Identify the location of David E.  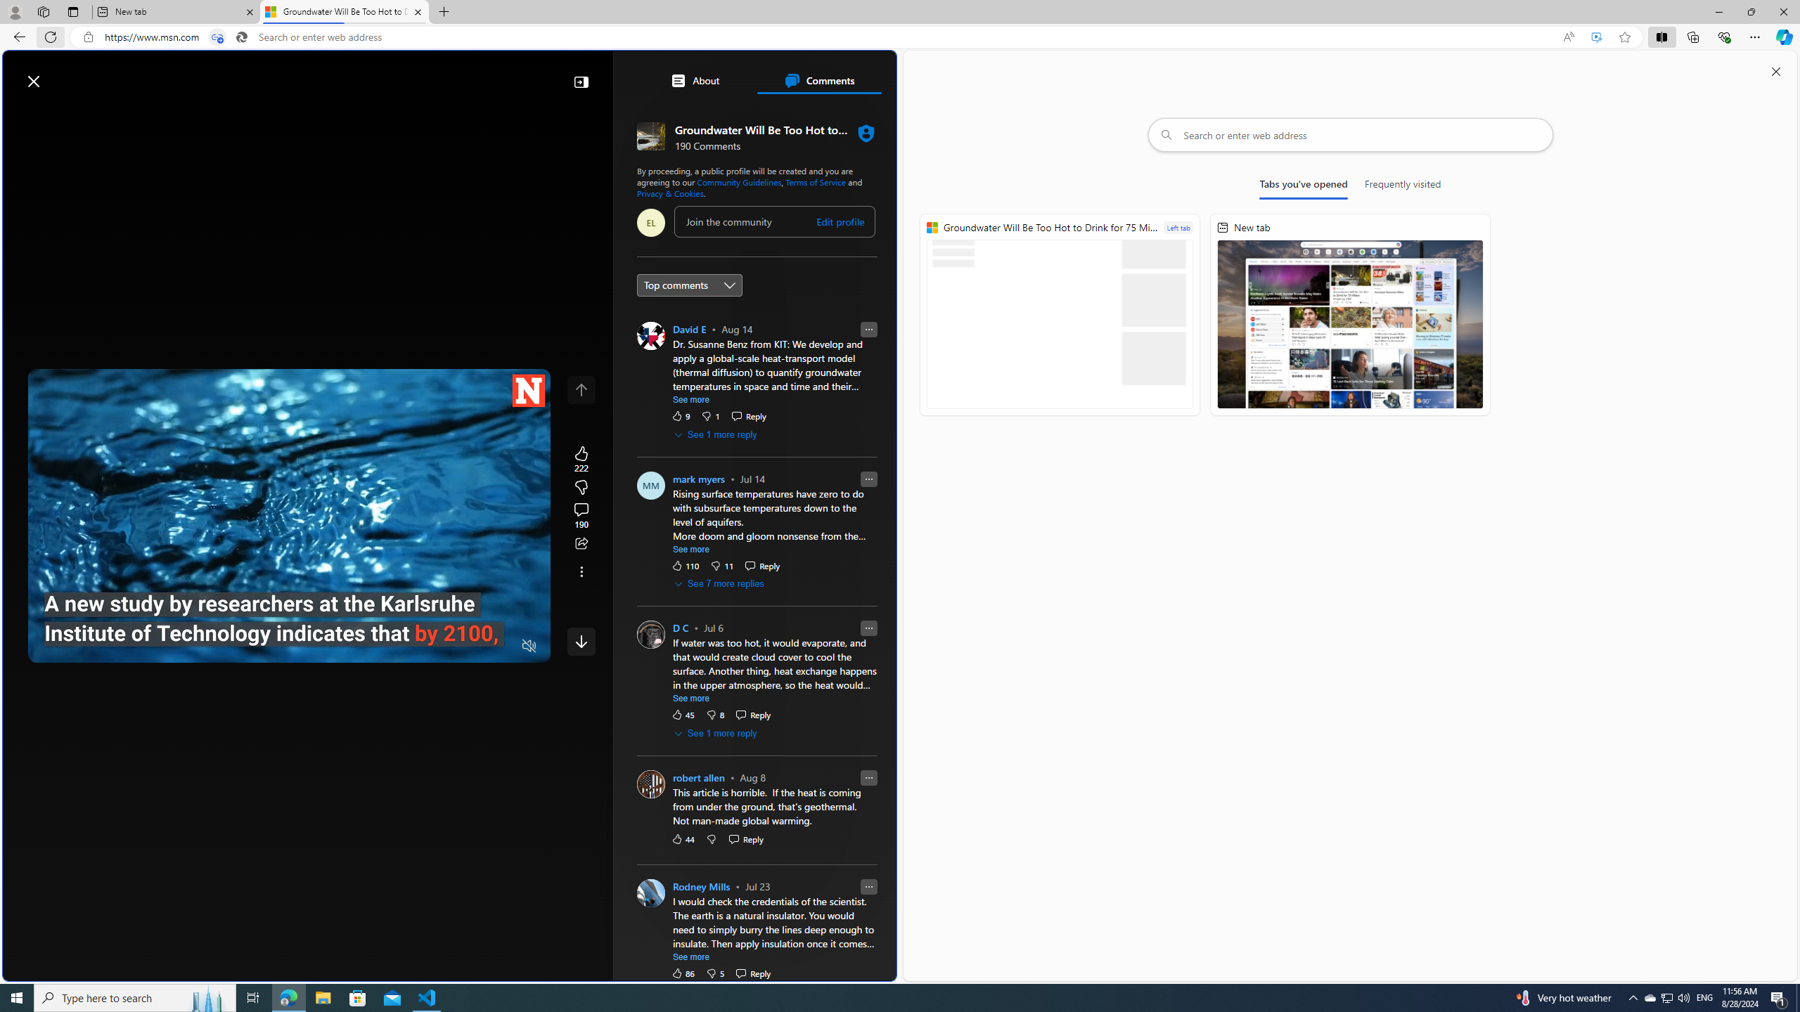
(689, 329).